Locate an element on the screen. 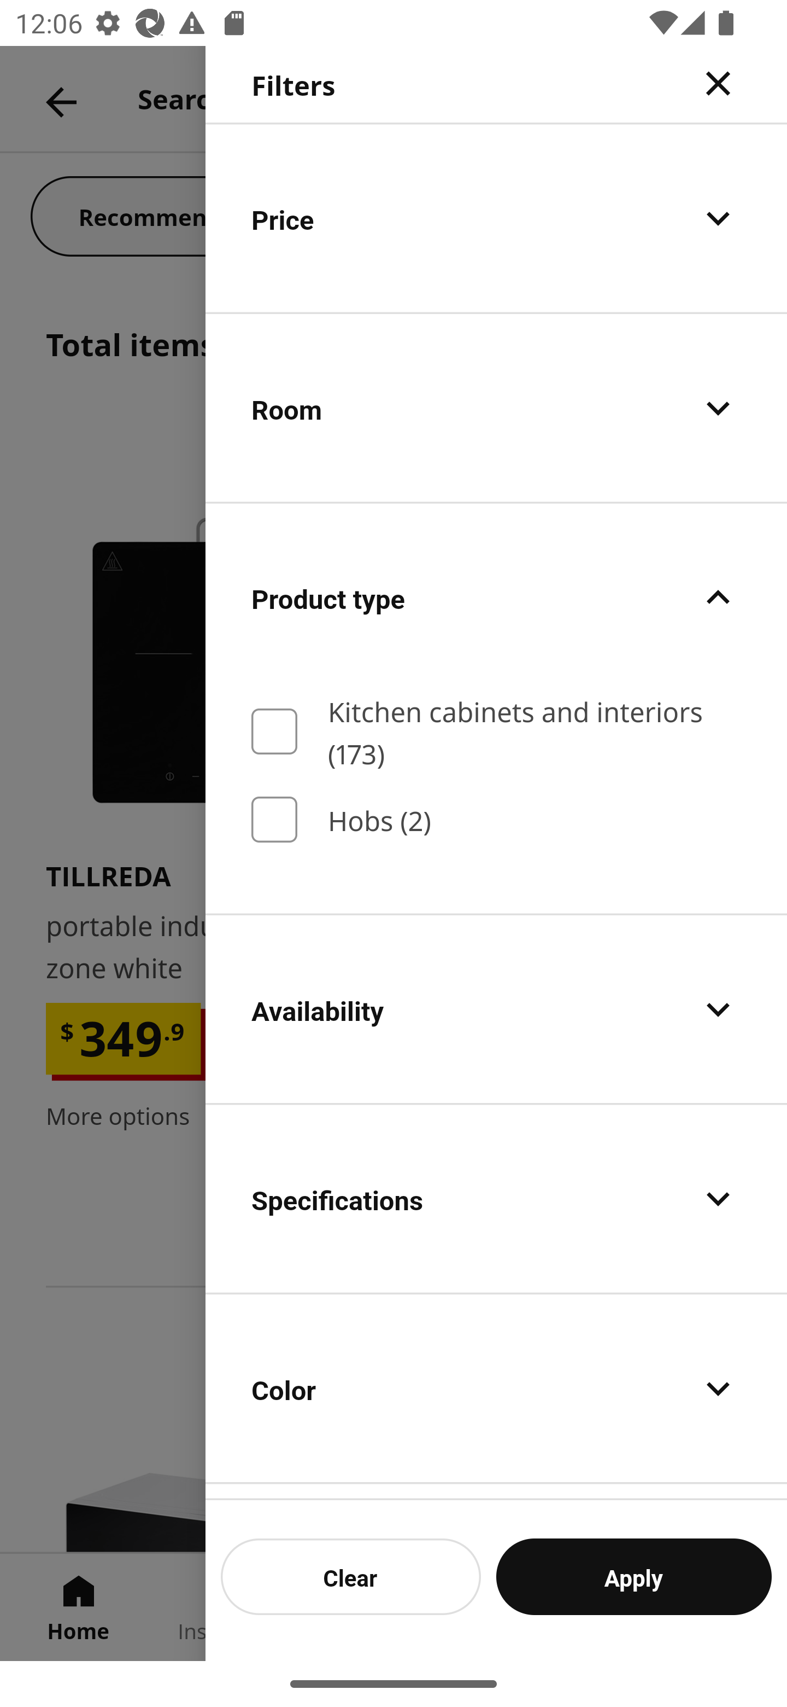 The image size is (787, 1707). Product type is located at coordinates (496, 597).